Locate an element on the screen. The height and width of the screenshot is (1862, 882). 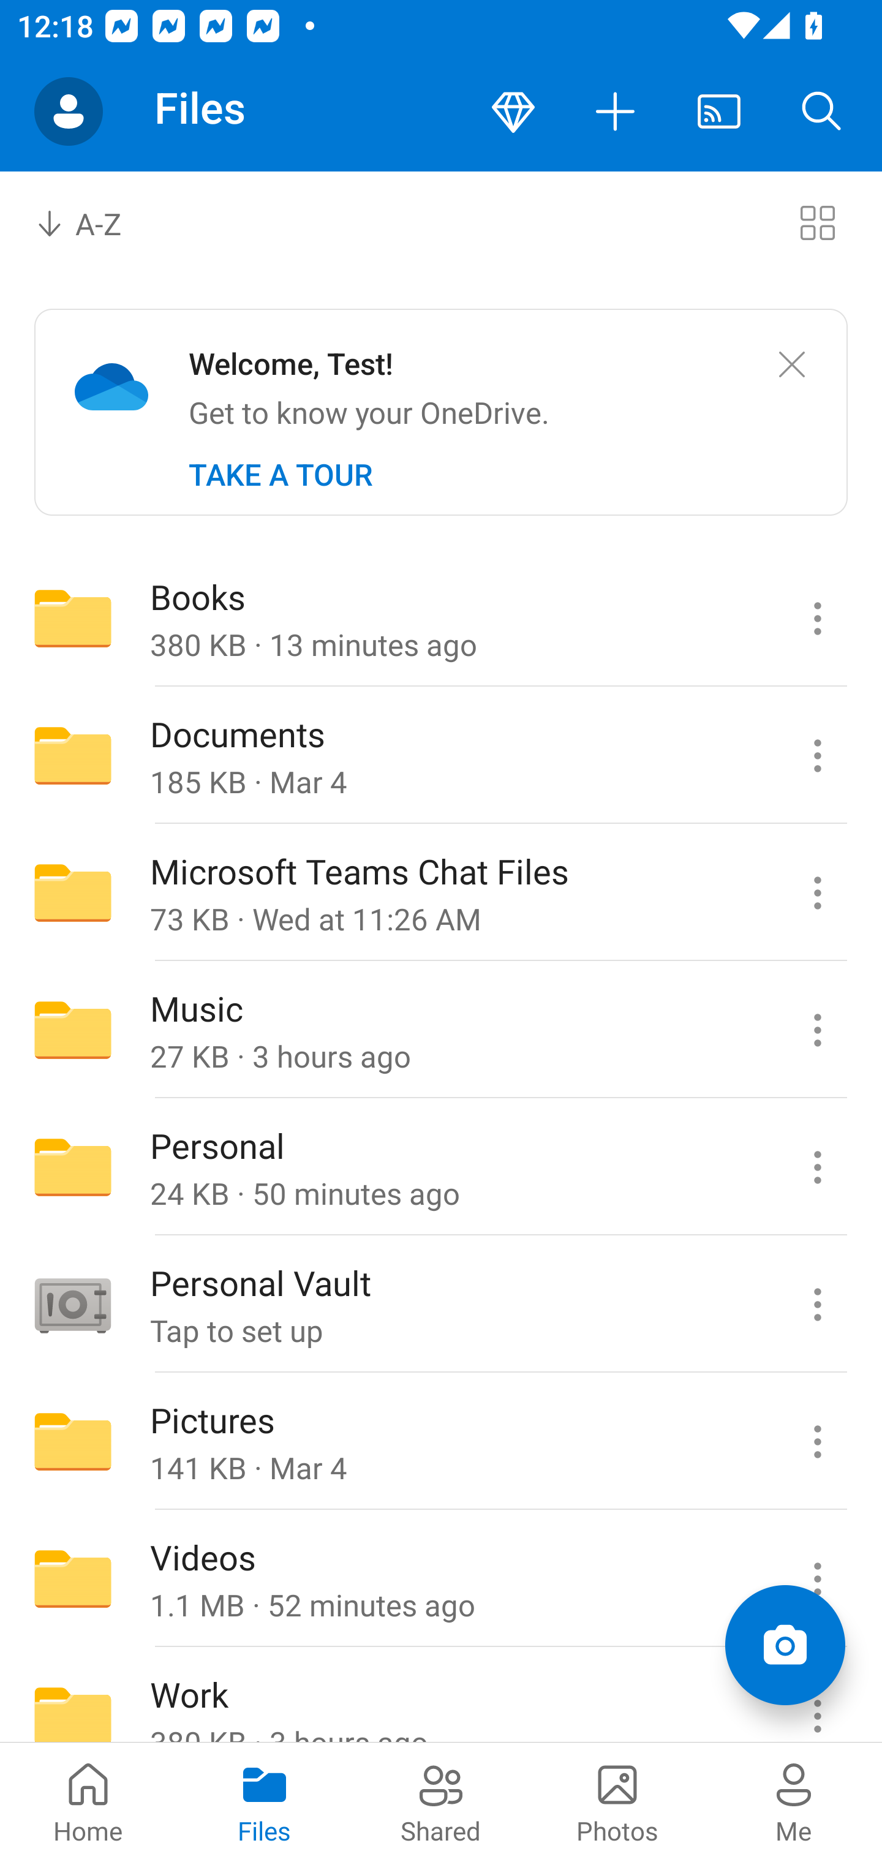
Switch to tiles view is located at coordinates (817, 222).